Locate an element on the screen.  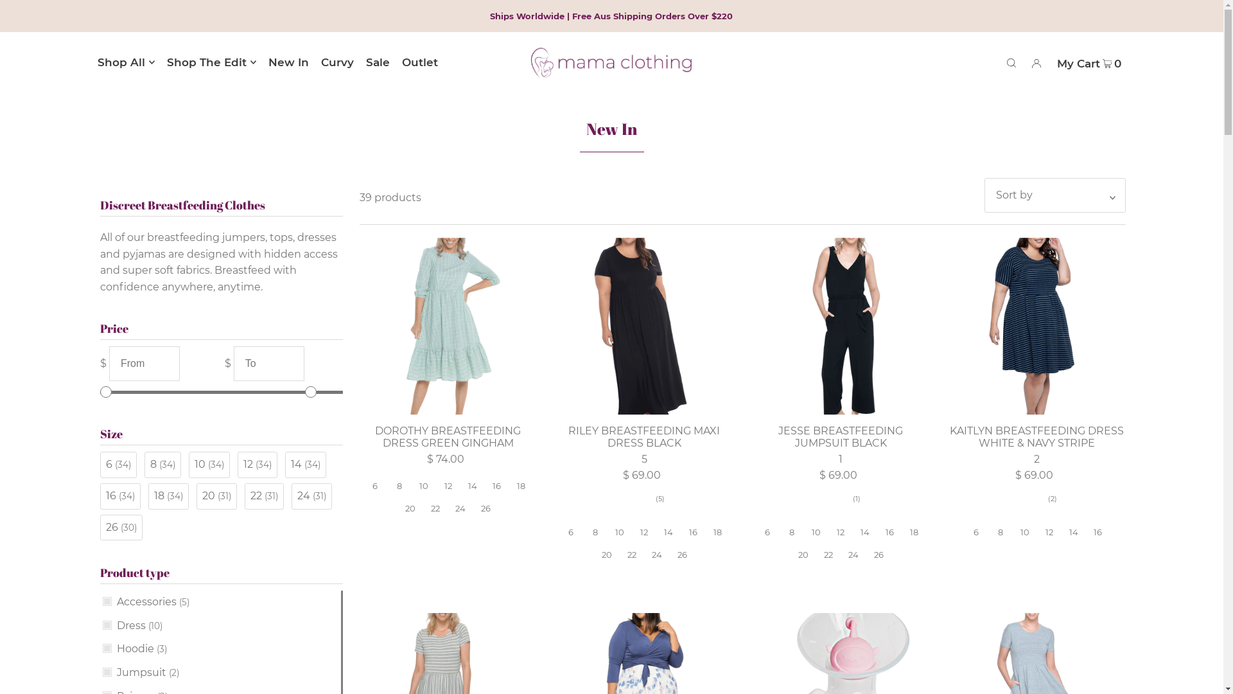
24 is located at coordinates (460, 509).